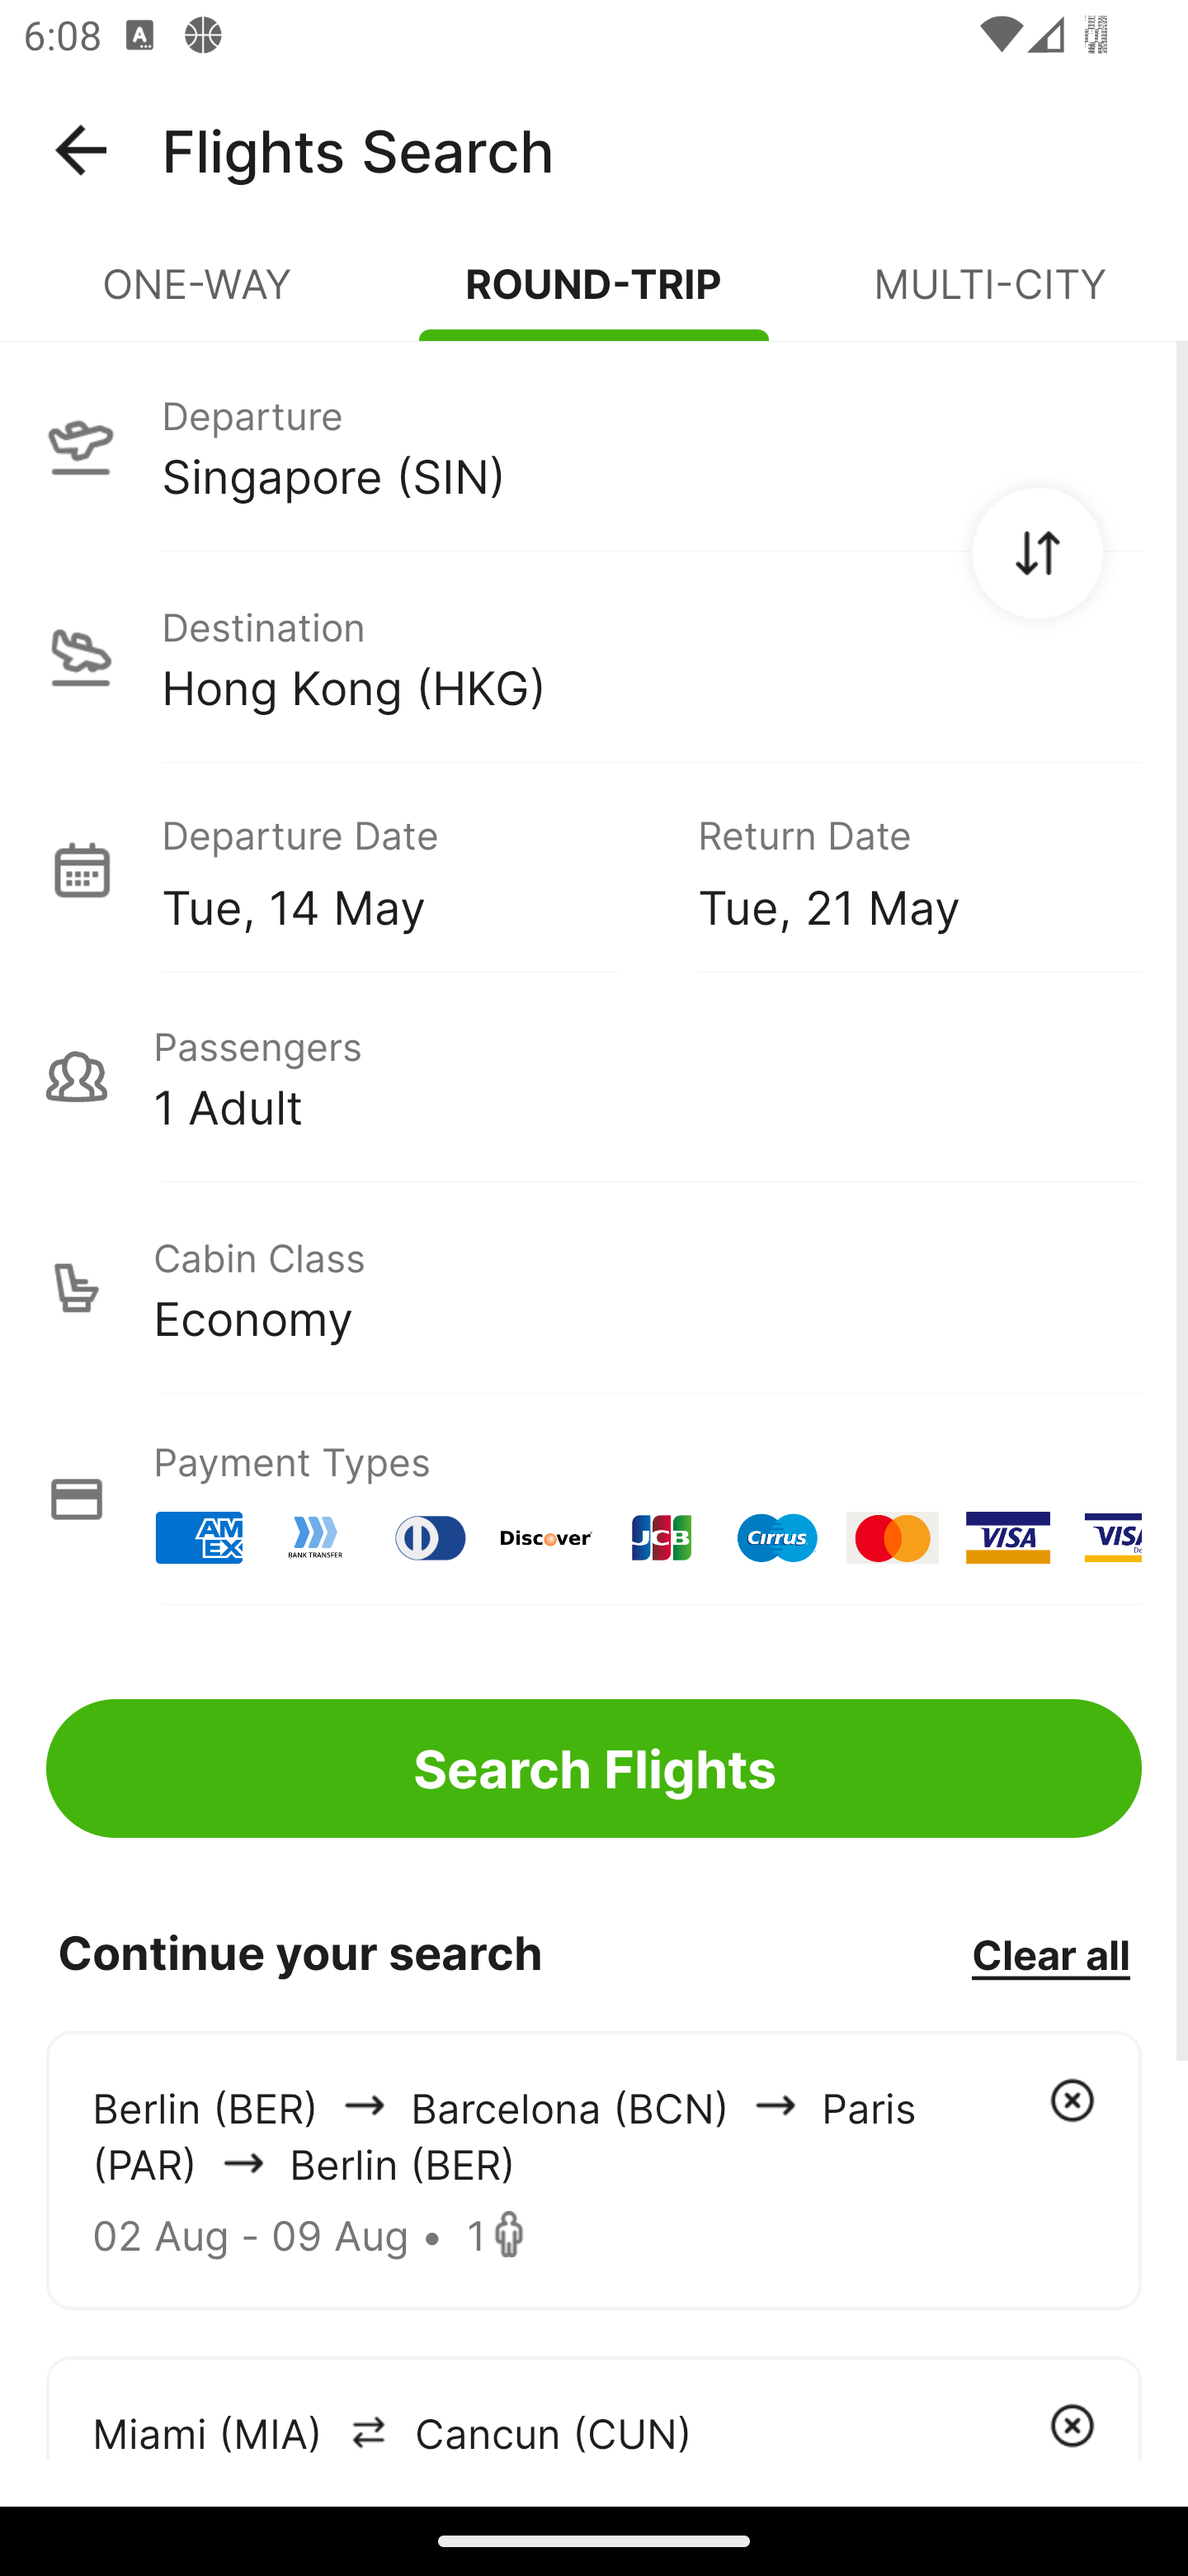 This screenshot has width=1188, height=2576. What do you see at coordinates (896, 869) in the screenshot?
I see `Return Date Tue, 21 May` at bounding box center [896, 869].